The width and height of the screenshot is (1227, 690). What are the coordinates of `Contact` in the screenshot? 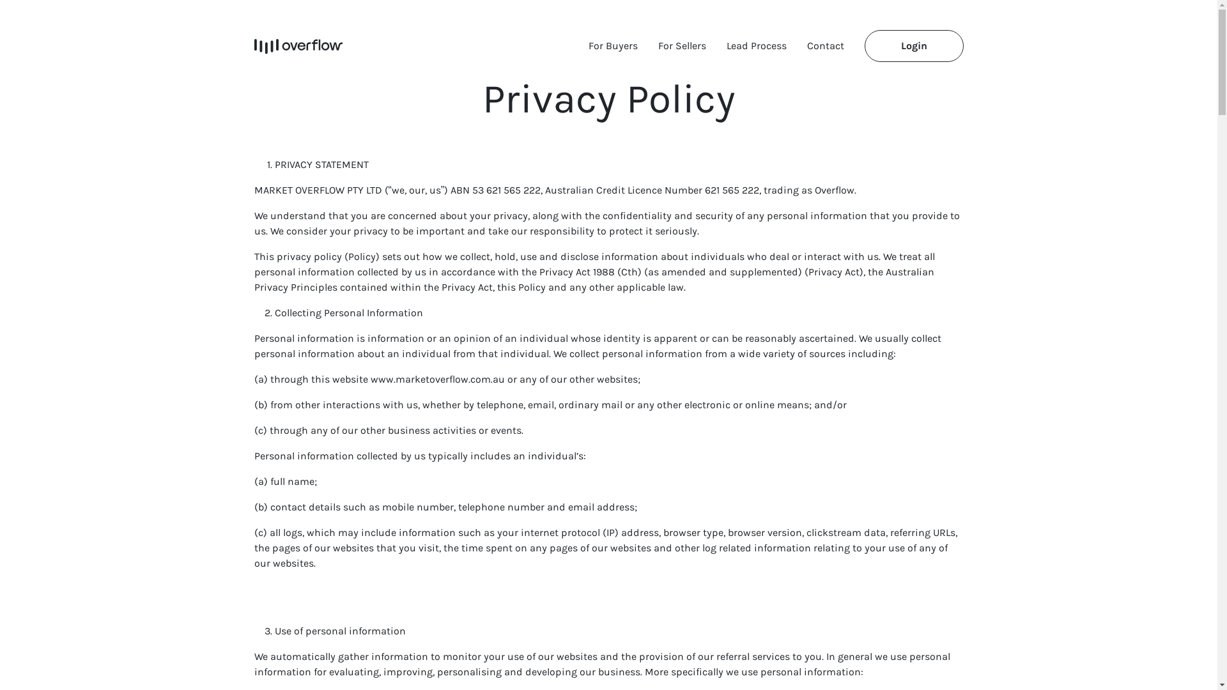 It's located at (825, 46).